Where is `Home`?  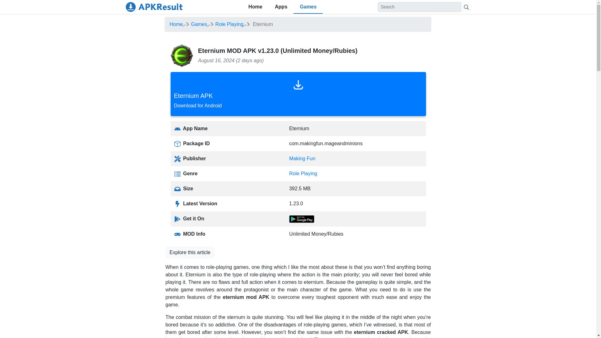
Home is located at coordinates (298, 94).